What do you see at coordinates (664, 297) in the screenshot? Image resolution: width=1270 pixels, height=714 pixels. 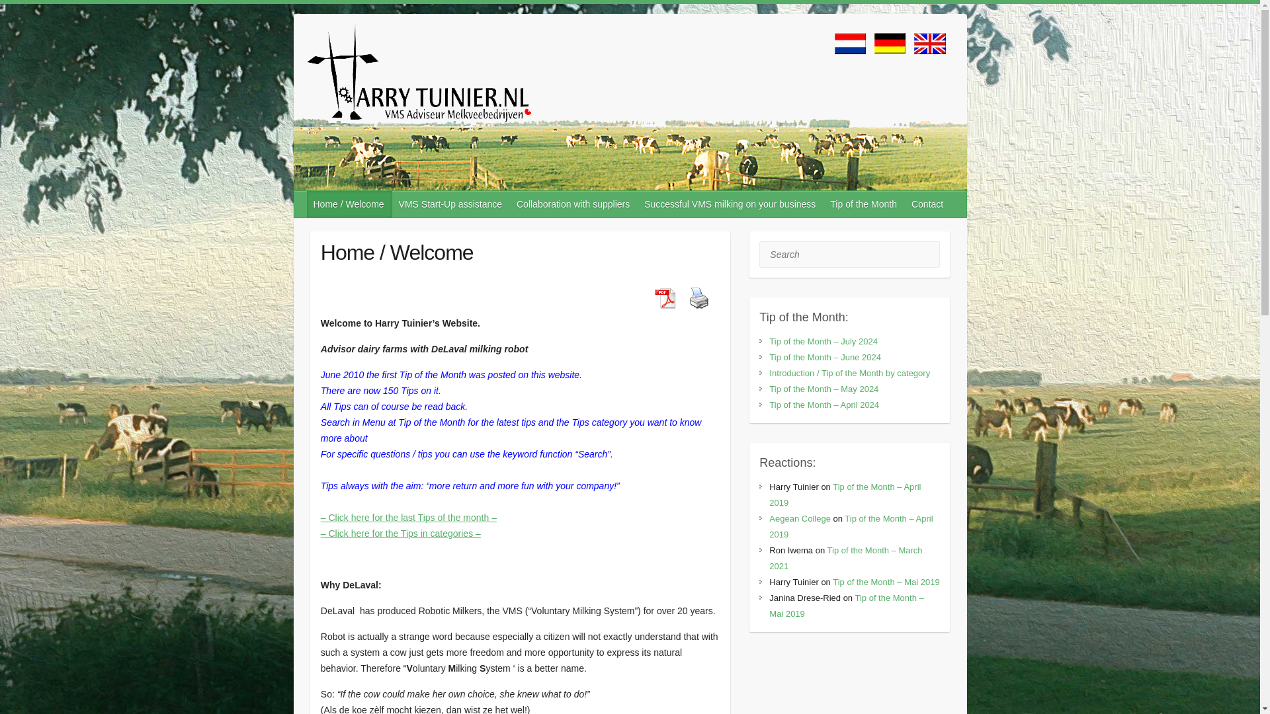 I see `View PDF` at bounding box center [664, 297].